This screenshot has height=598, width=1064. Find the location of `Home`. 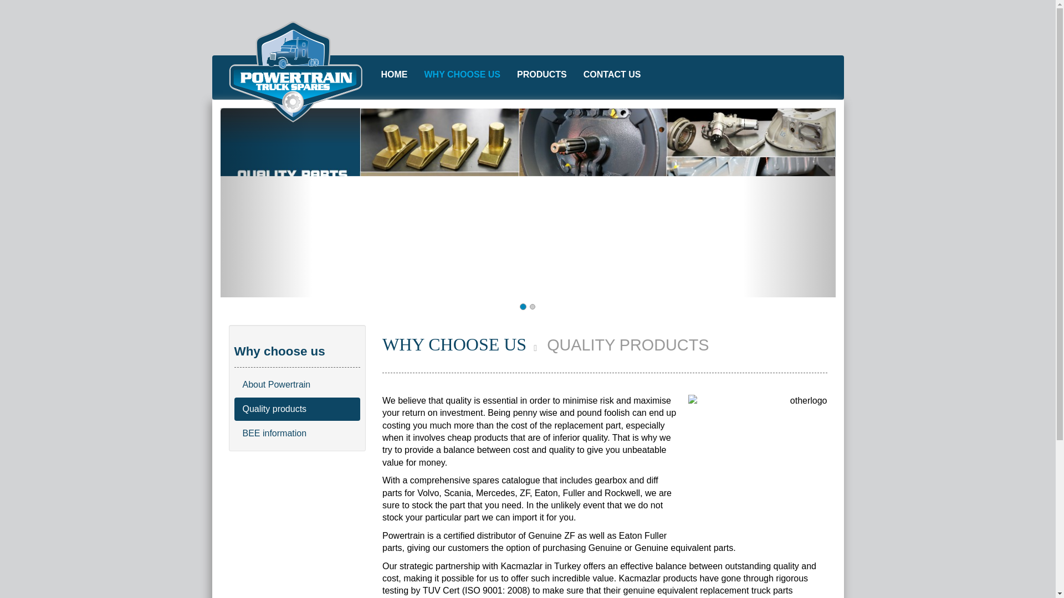

Home is located at coordinates (394, 74).